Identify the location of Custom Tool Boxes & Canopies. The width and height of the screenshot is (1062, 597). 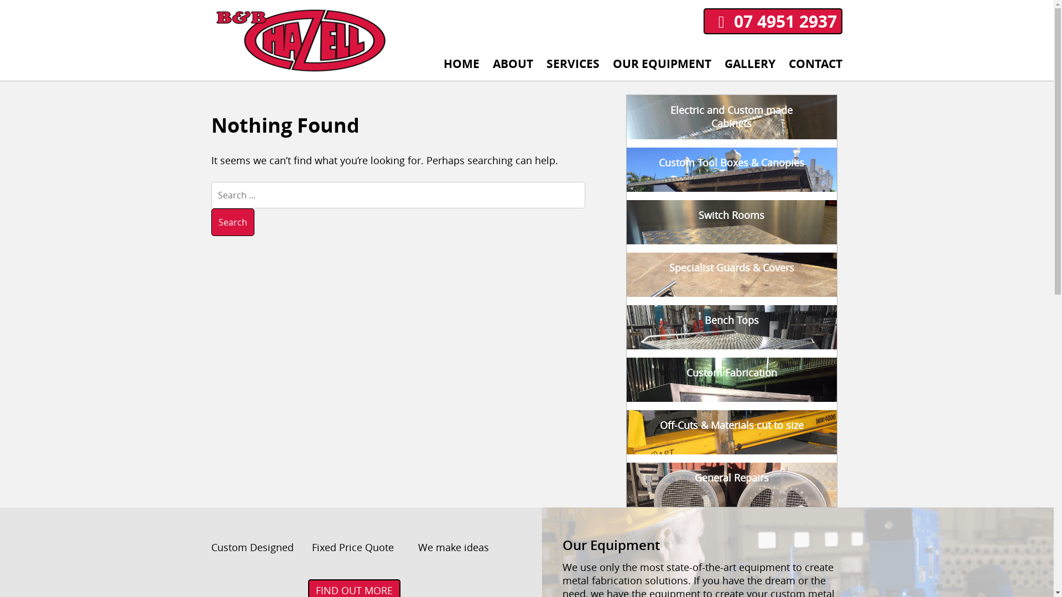
(732, 170).